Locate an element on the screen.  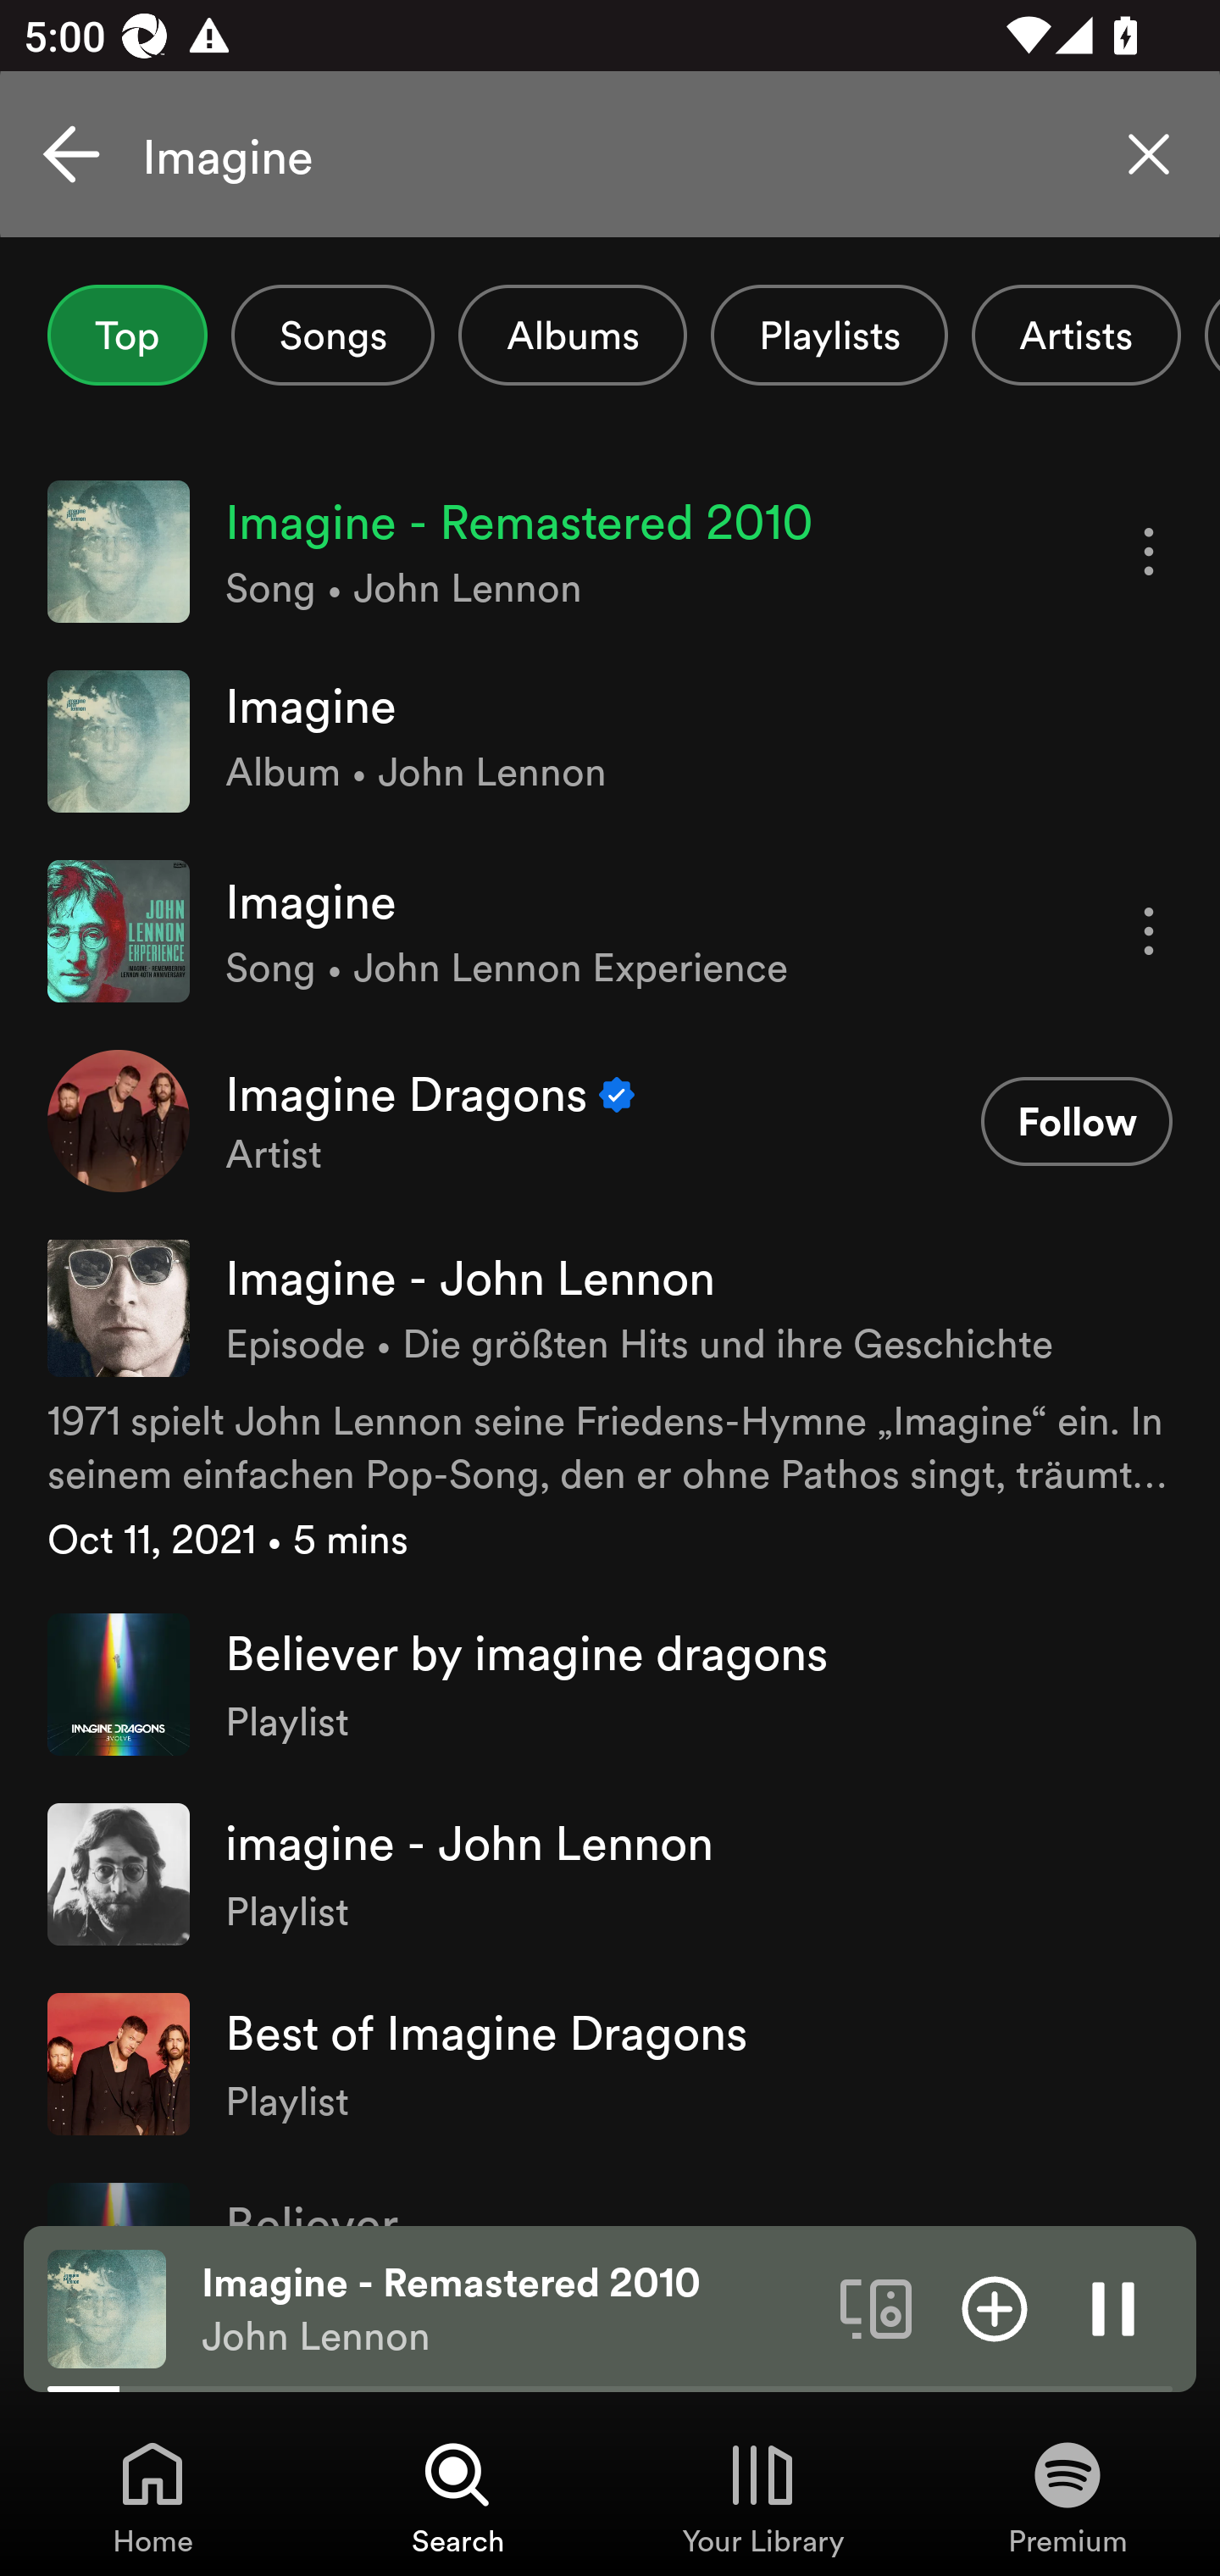
Songs is located at coordinates (332, 335).